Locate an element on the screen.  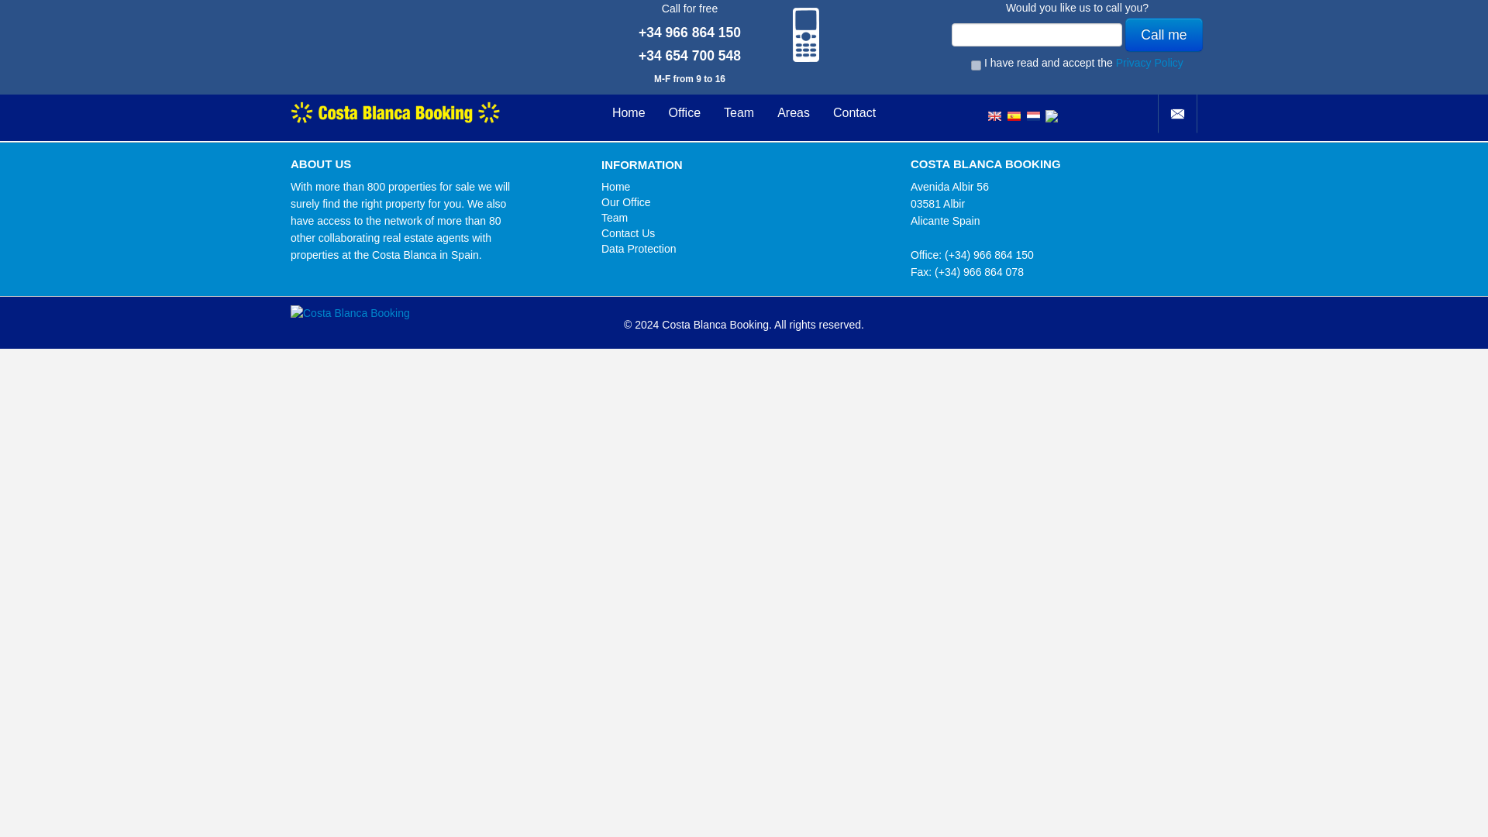
Contact Costa Blanca Booking is located at coordinates (1177, 113).